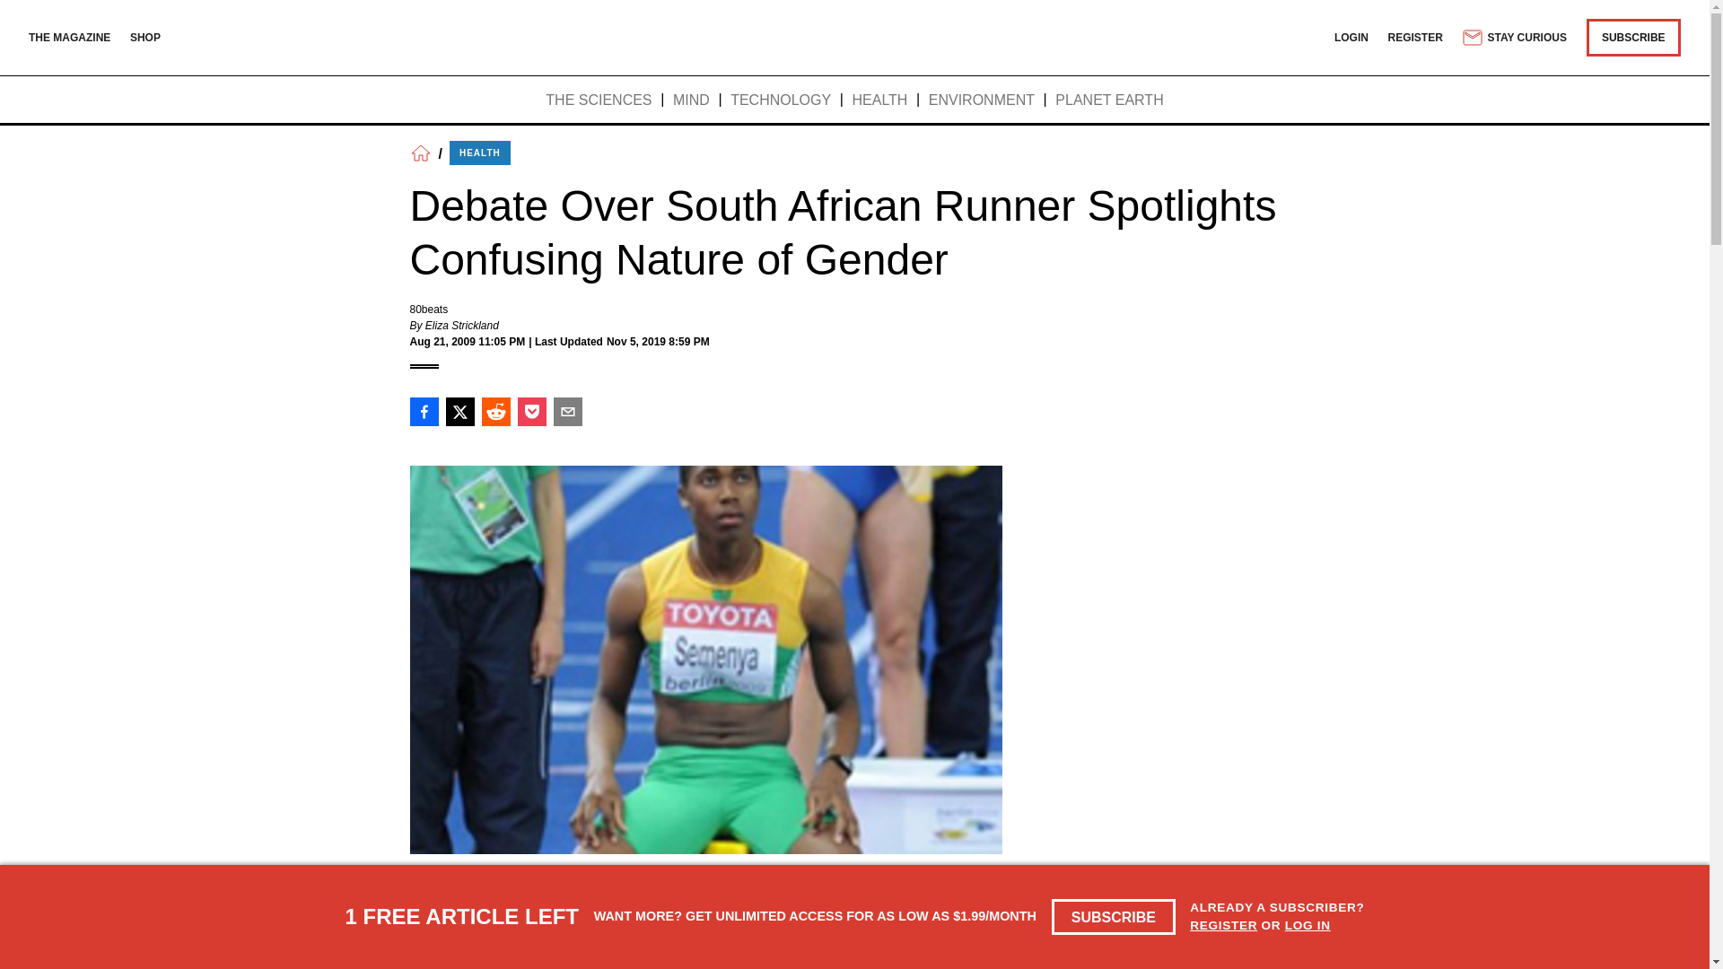 The image size is (1723, 969). Describe the element at coordinates (479, 153) in the screenshot. I see `HEALTH` at that location.